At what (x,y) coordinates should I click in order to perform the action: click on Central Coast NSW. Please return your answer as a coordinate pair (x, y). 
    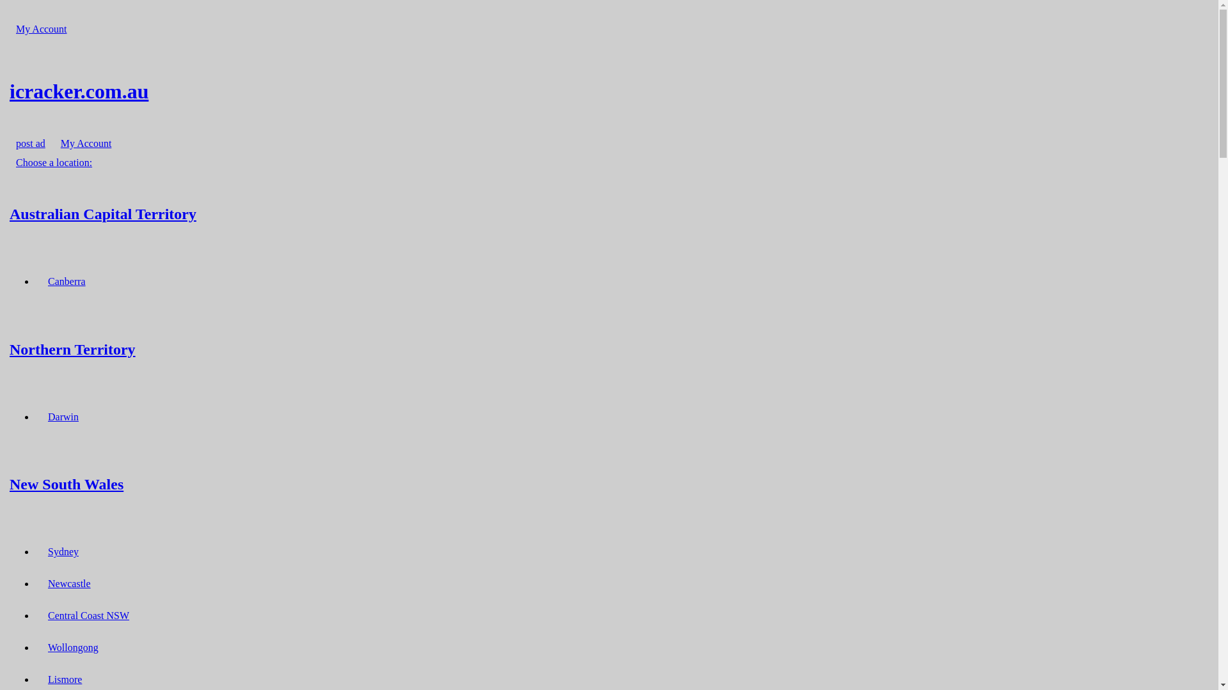
    Looking at the image, I should click on (88, 616).